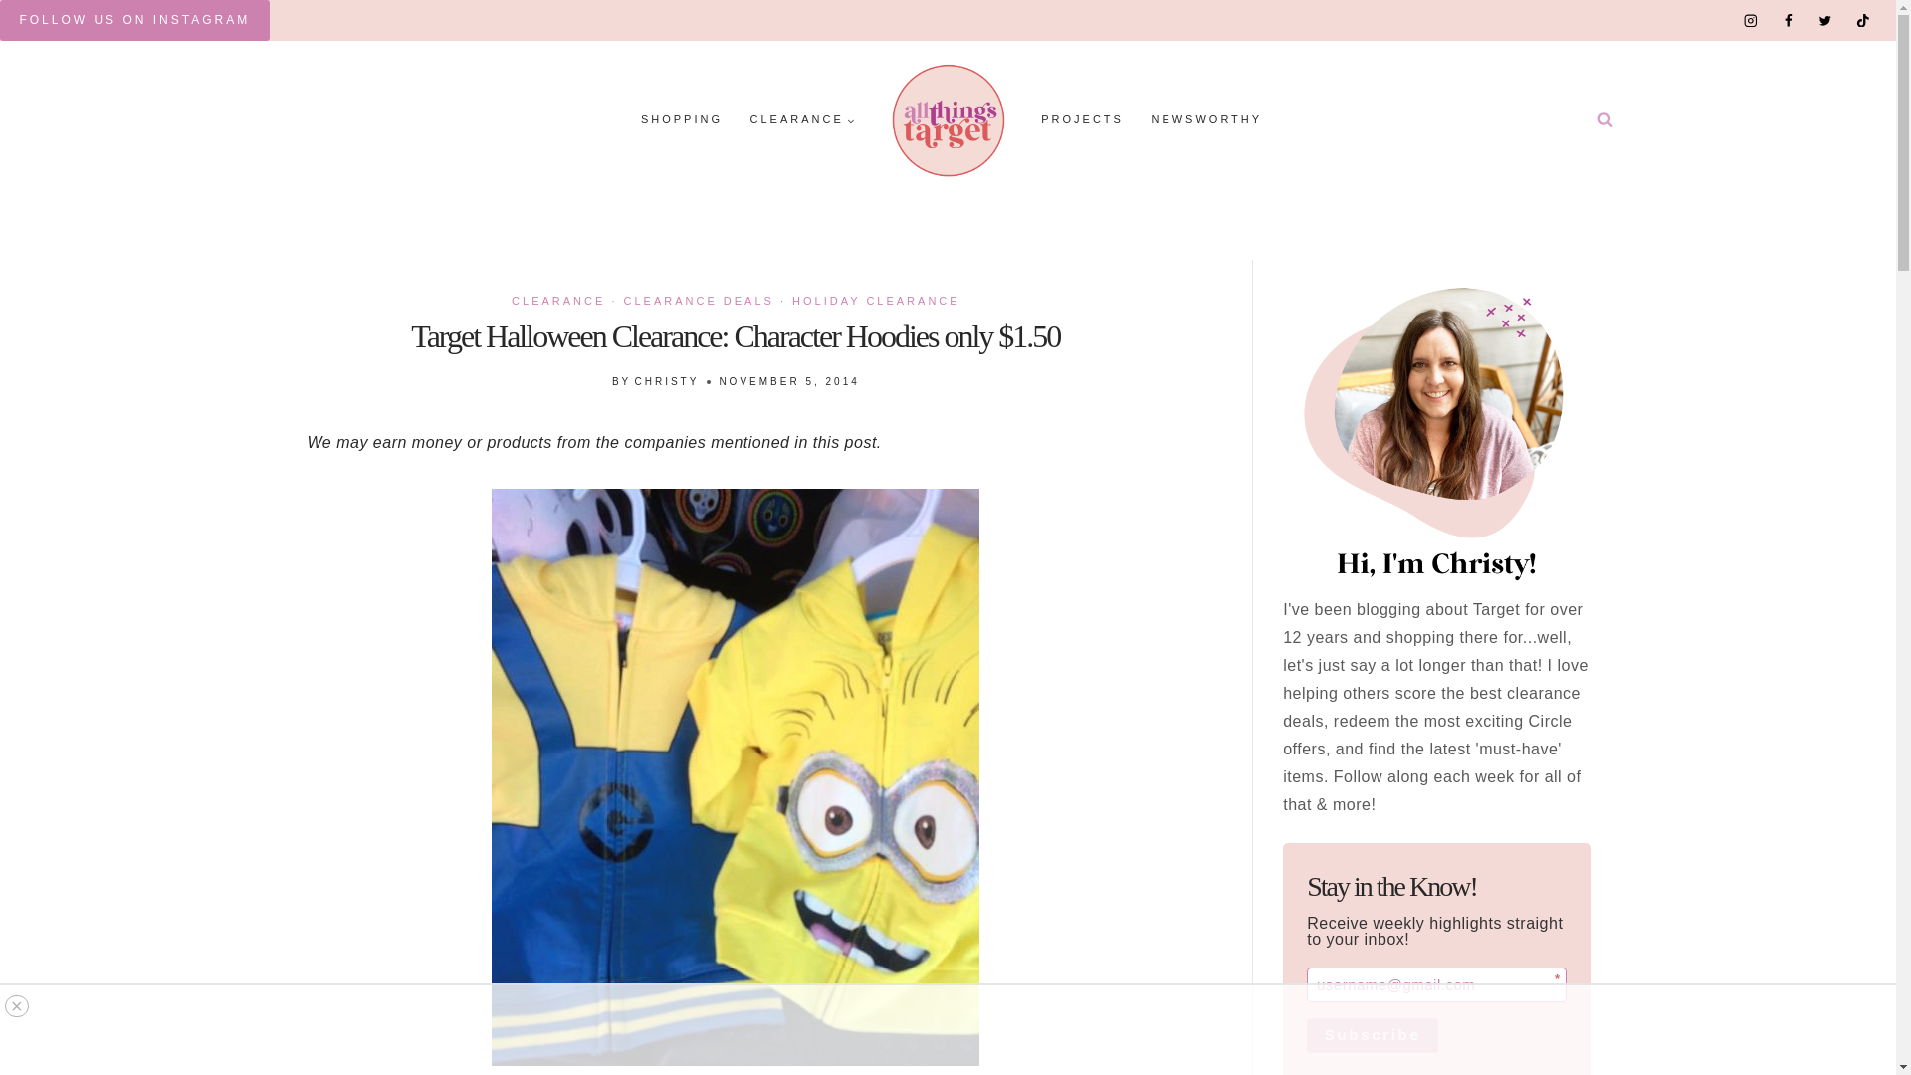  I want to click on PROJECTS, so click(1082, 120).